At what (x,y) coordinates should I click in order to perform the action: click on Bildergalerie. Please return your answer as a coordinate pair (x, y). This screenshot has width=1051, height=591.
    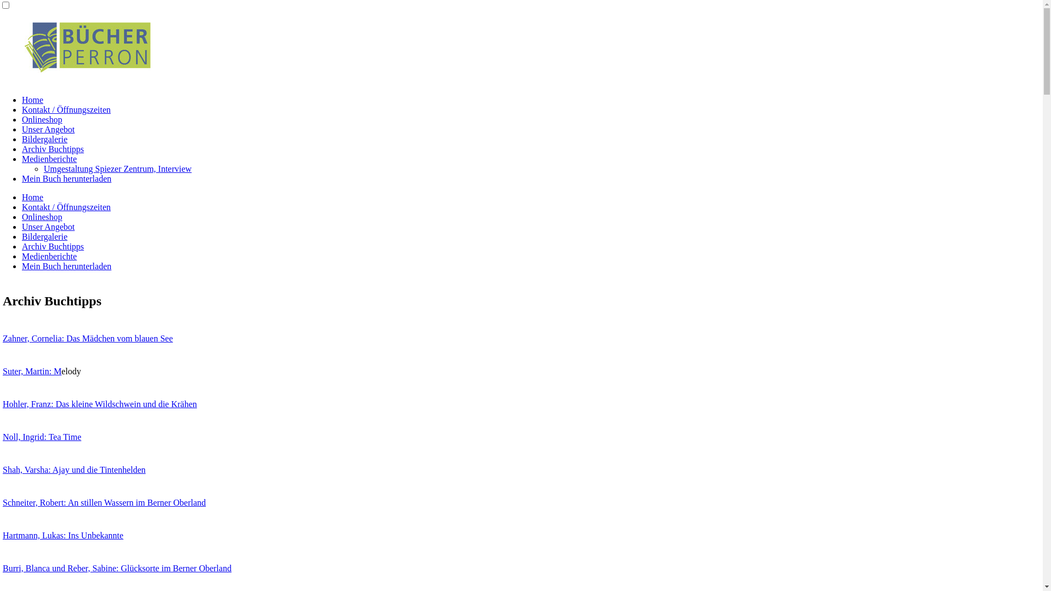
    Looking at the image, I should click on (44, 139).